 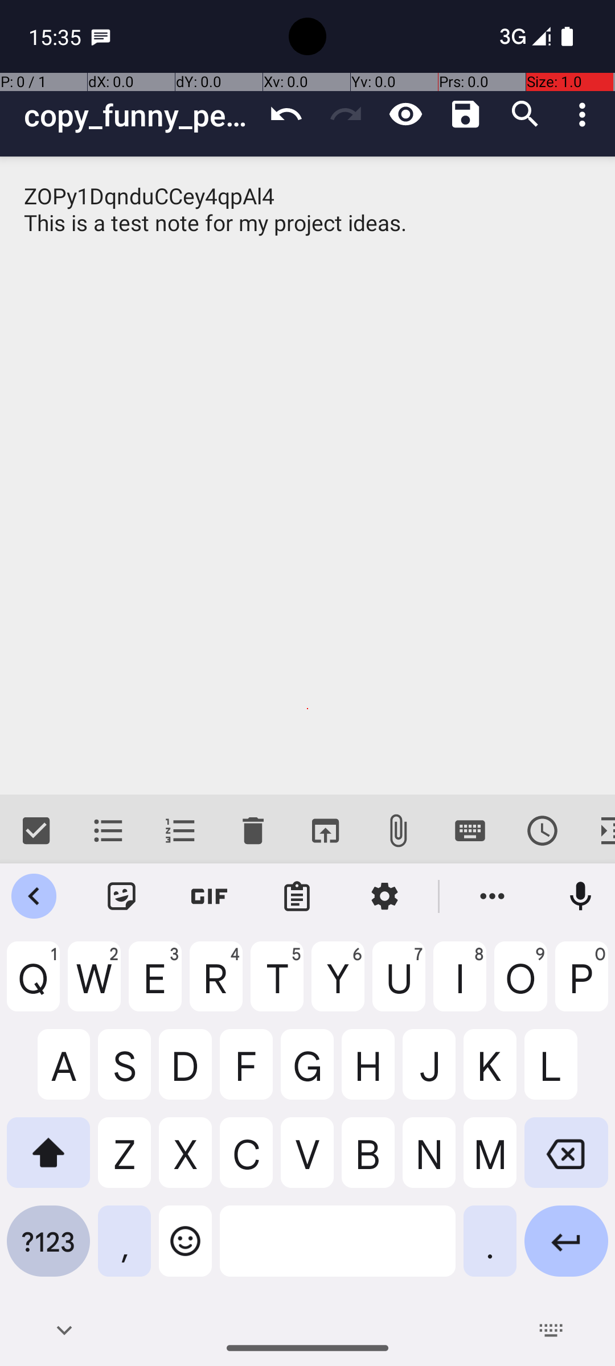 What do you see at coordinates (307, 476) in the screenshot?
I see `ZOPy1DqnduCCey4qpAl4
This is a test note for my project ideas.
` at bounding box center [307, 476].